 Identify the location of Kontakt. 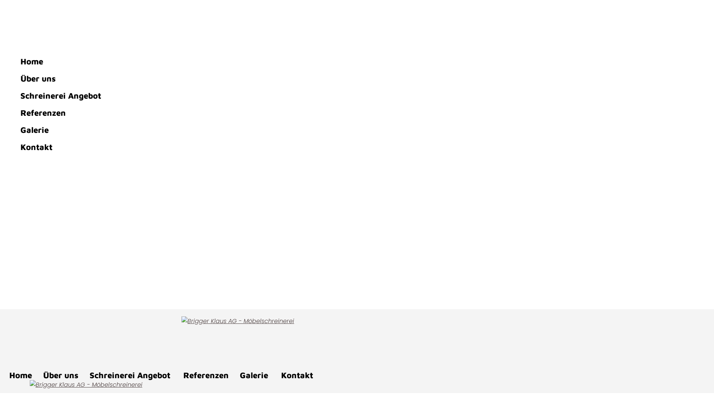
(303, 375).